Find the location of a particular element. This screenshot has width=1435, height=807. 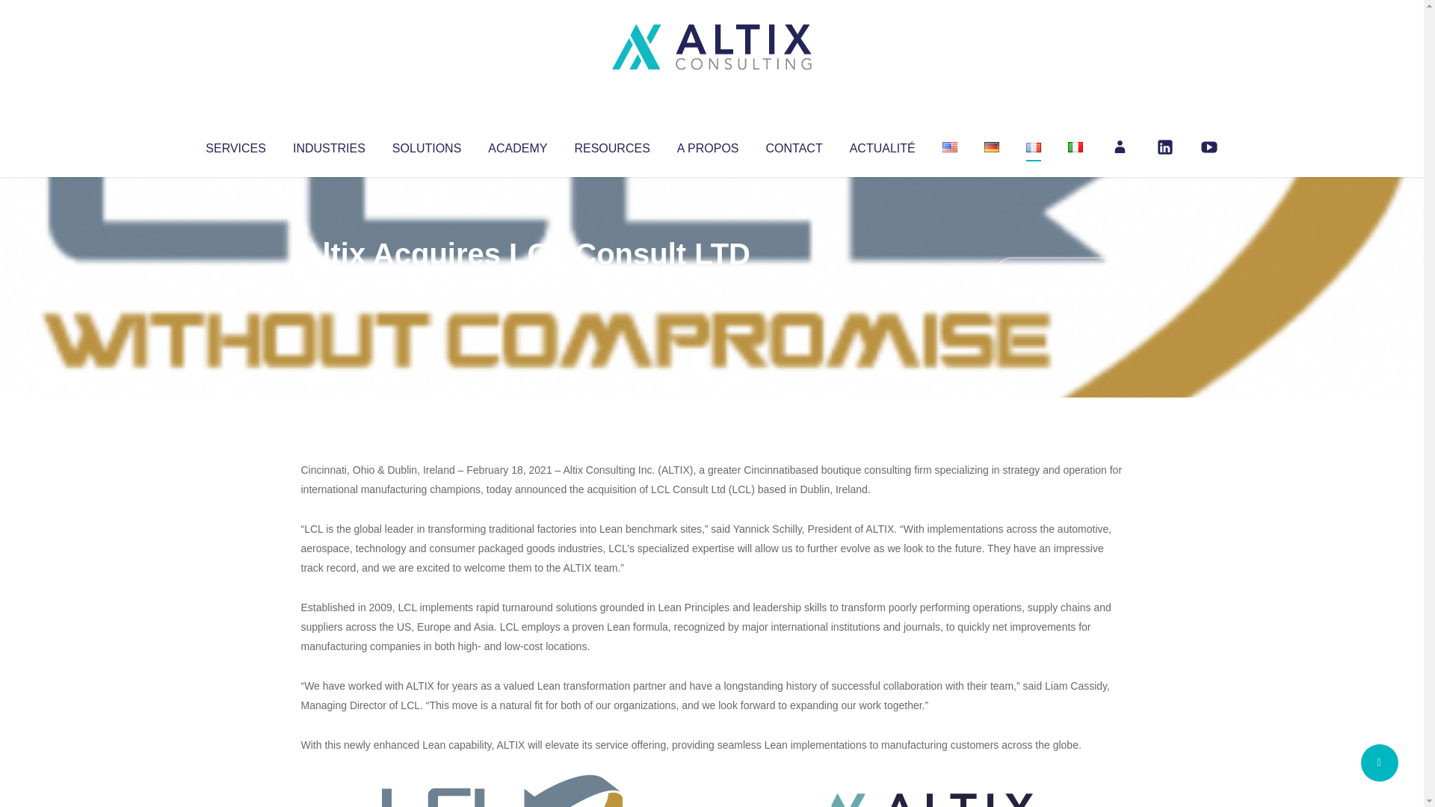

ACADEMY is located at coordinates (517, 145).